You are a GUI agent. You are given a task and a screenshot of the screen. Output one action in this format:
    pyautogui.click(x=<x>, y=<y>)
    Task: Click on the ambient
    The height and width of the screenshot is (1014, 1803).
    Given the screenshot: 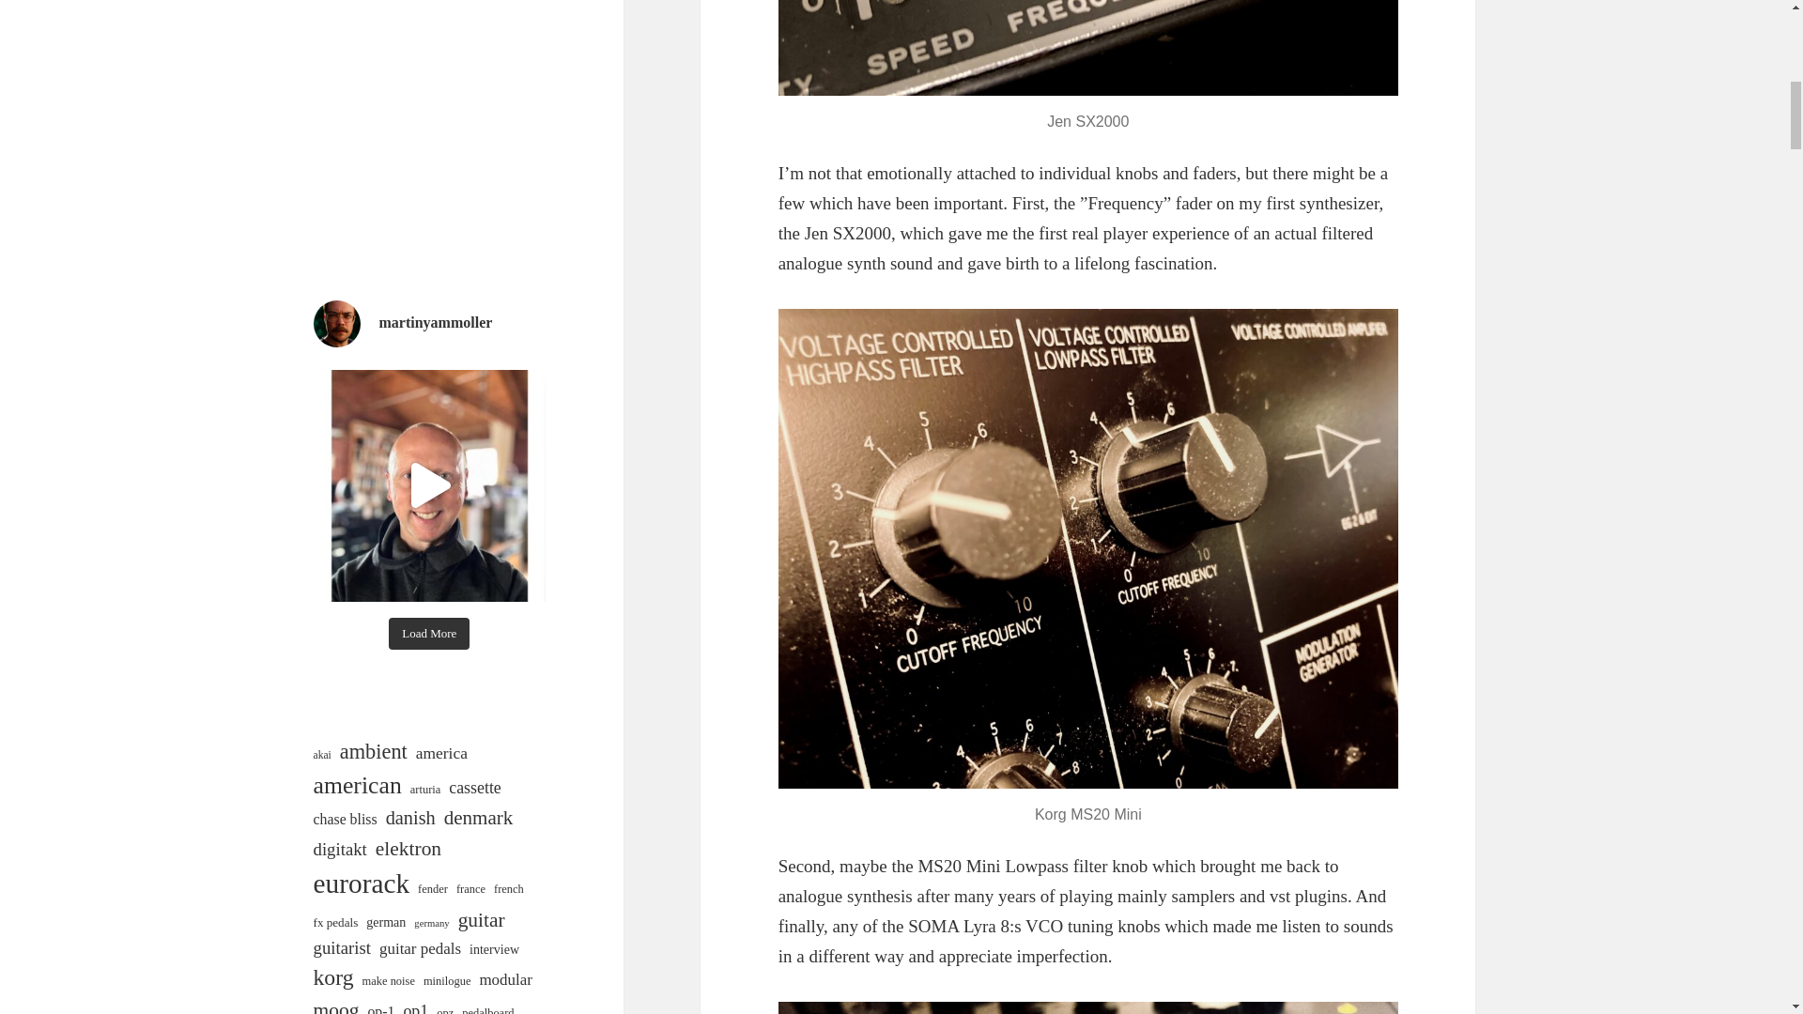 What is the action you would take?
    pyautogui.click(x=374, y=751)
    